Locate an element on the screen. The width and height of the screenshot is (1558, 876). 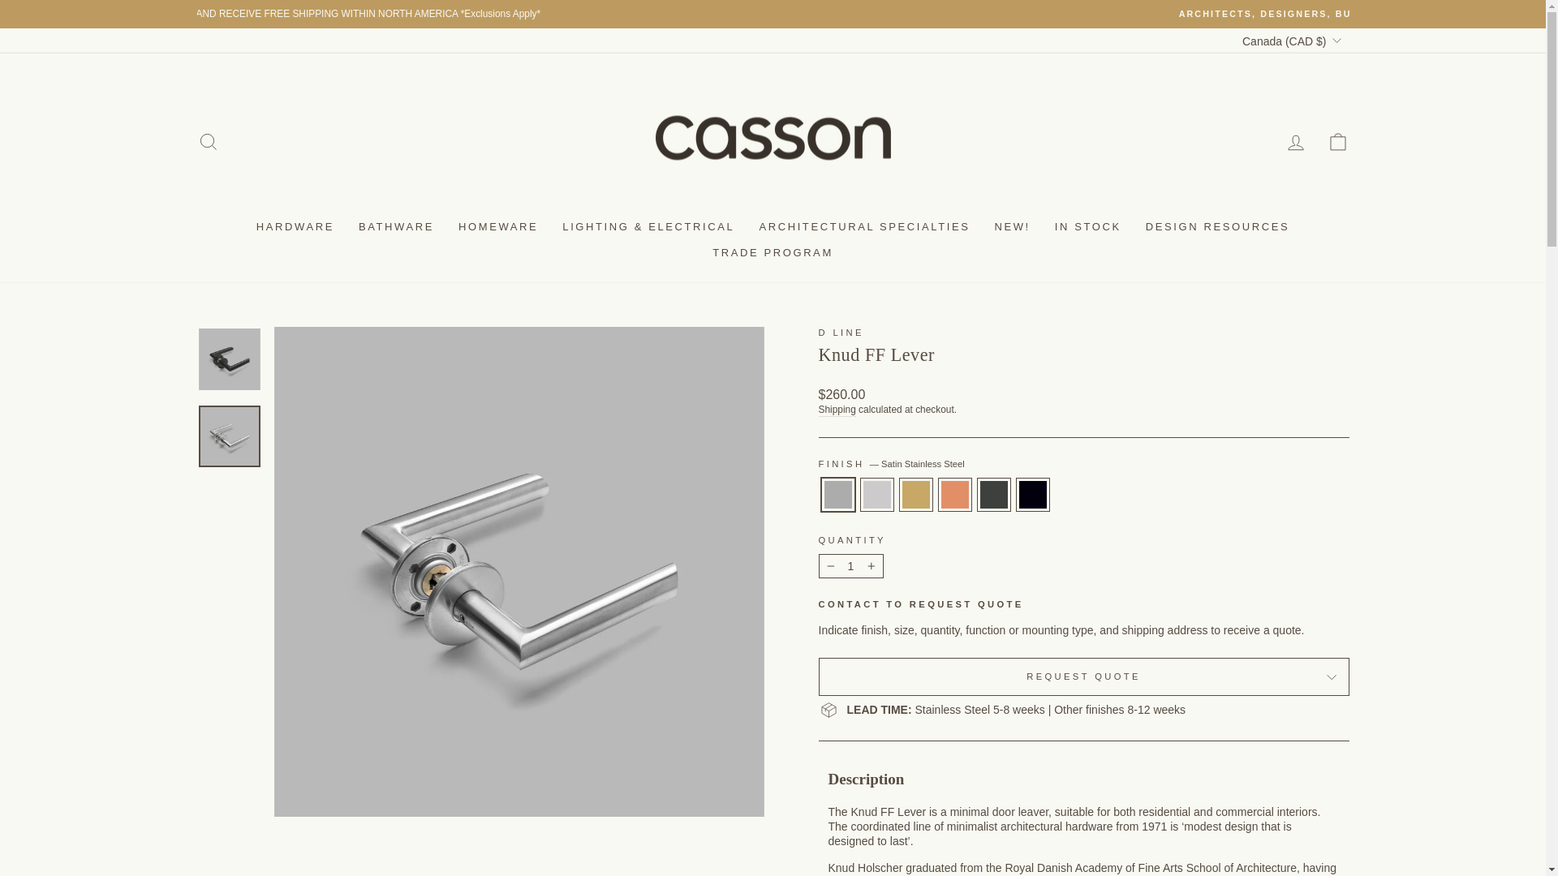
1 is located at coordinates (850, 565).